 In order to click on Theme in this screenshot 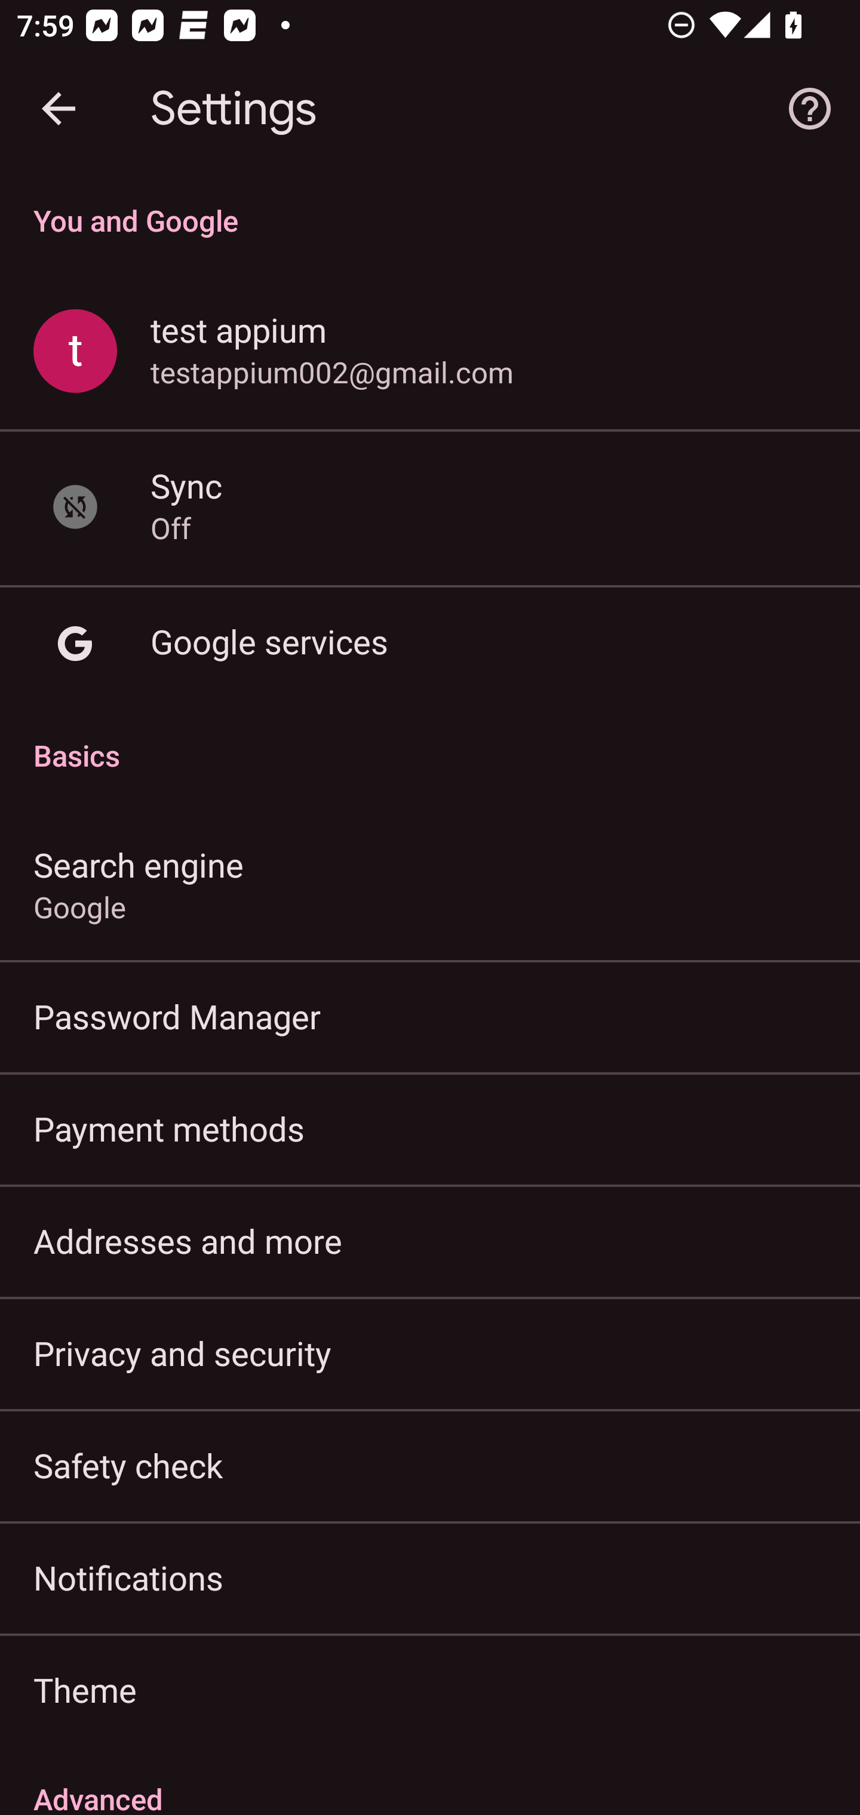, I will do `click(430, 1690)`.